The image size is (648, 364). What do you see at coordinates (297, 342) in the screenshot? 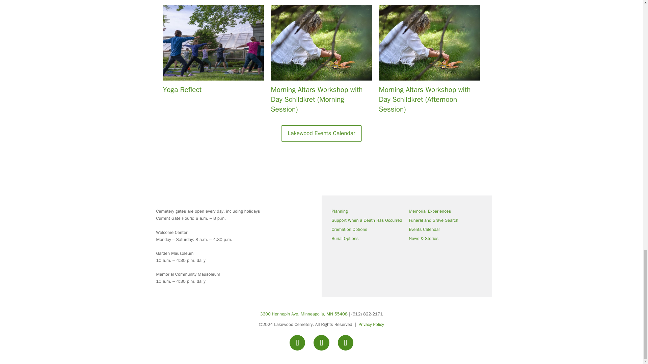
I see `Facebook` at bounding box center [297, 342].